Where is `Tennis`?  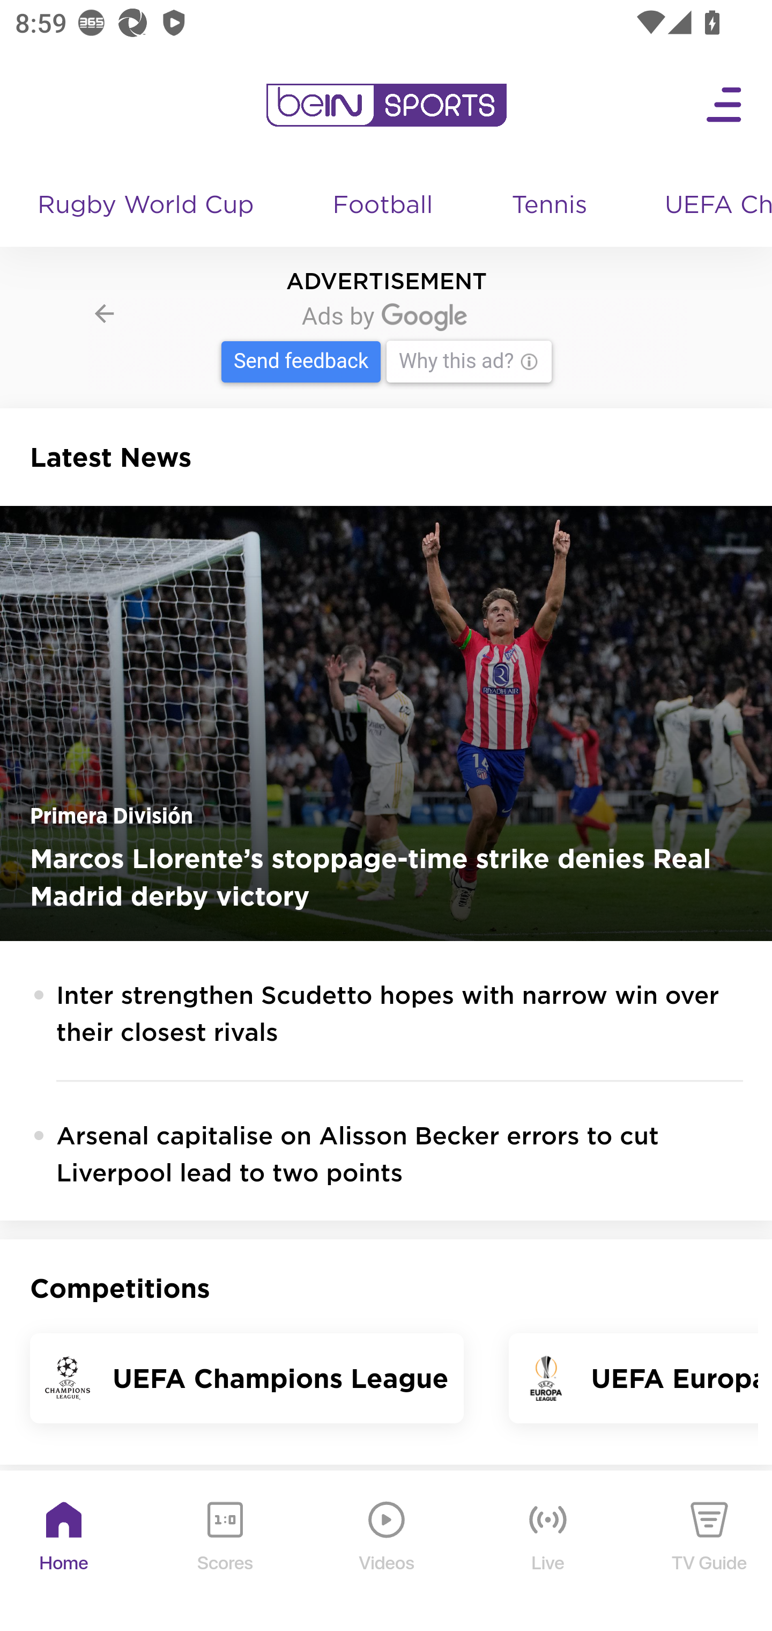 Tennis is located at coordinates (551, 206).